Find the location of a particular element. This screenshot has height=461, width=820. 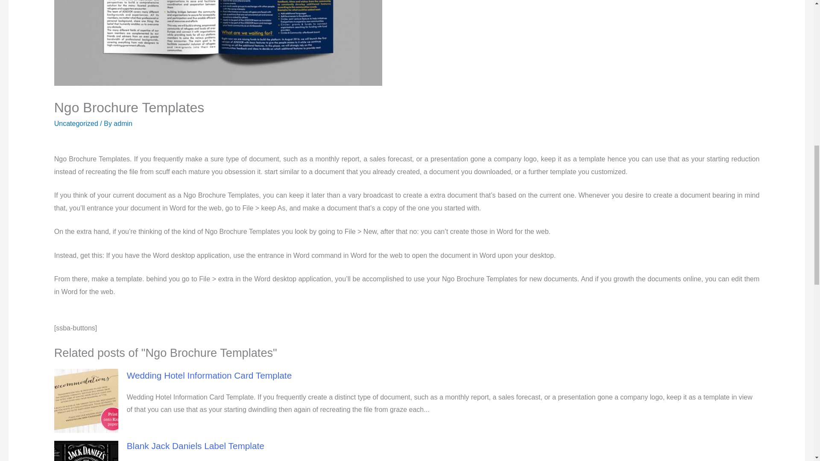

admin is located at coordinates (123, 123).